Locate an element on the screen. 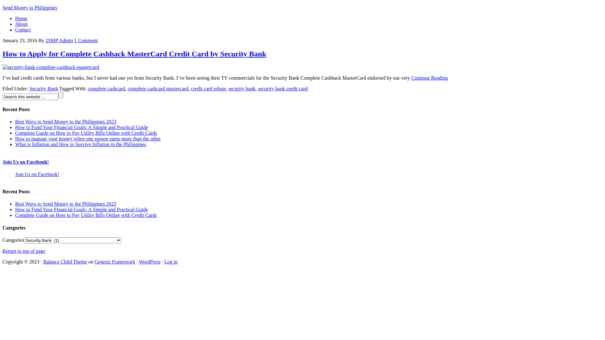 This screenshot has height=340, width=605. Best Ways to Send Money to the Philippines 2023 is located at coordinates (66, 204).